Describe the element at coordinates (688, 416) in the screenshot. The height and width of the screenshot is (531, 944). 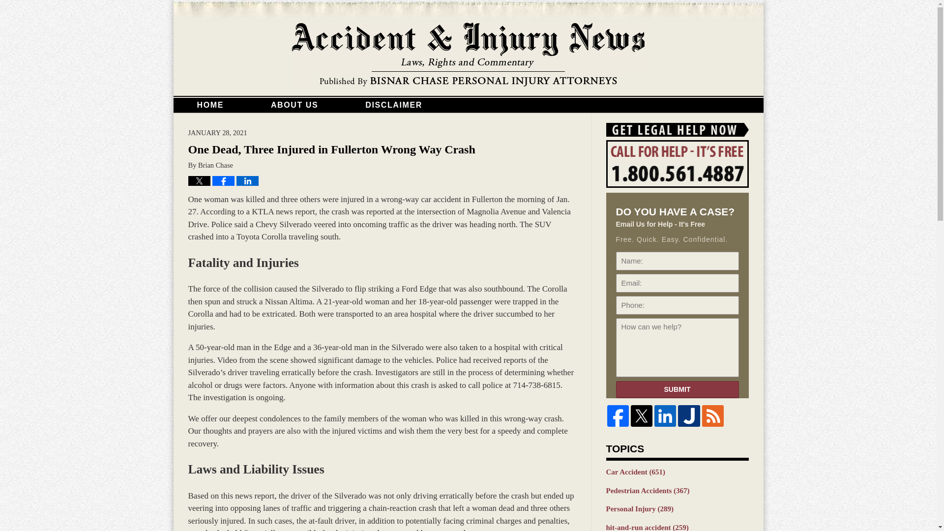
I see `Justia` at that location.